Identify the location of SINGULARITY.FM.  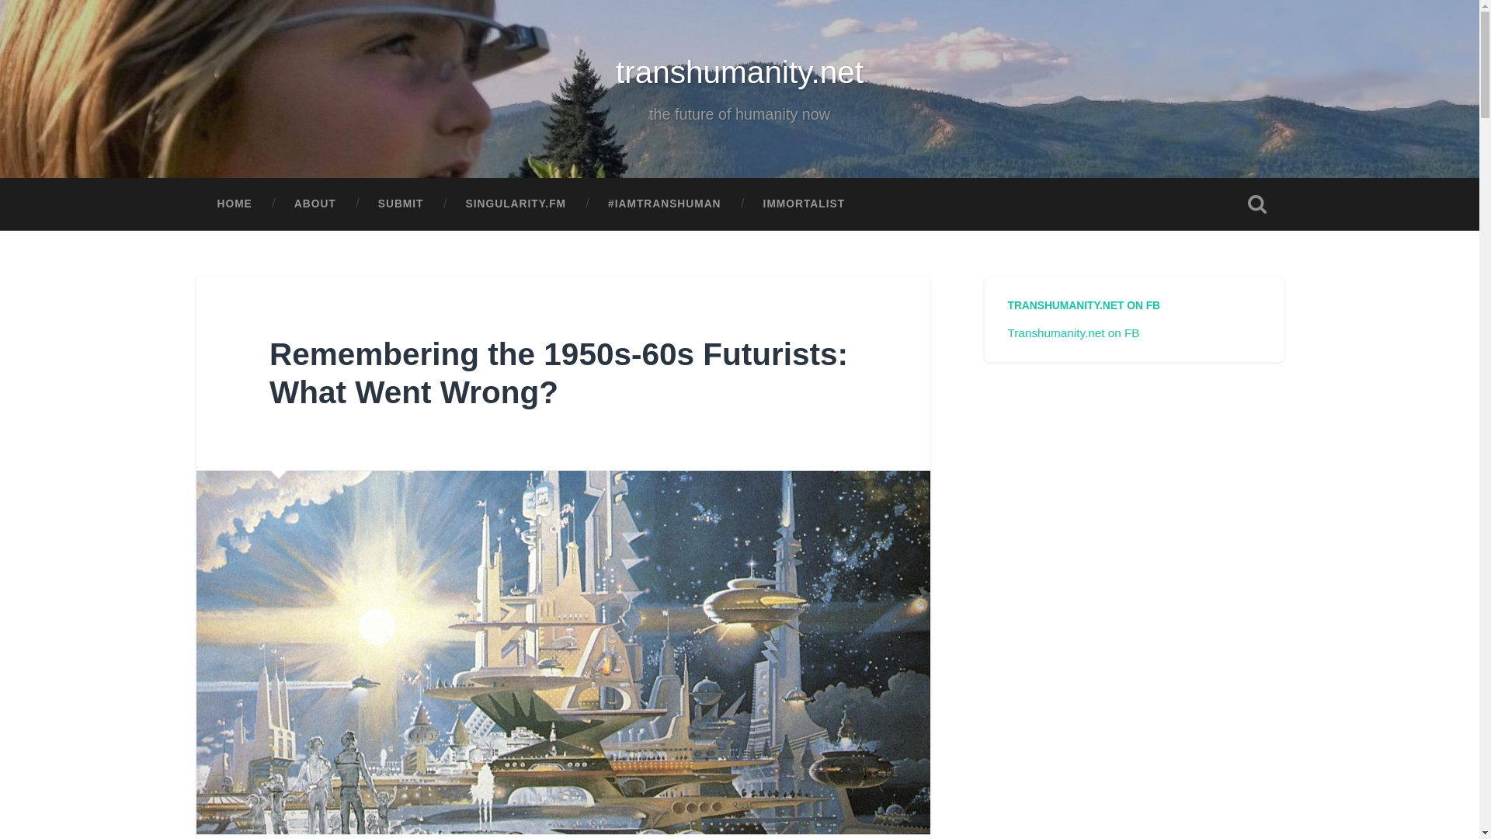
(516, 204).